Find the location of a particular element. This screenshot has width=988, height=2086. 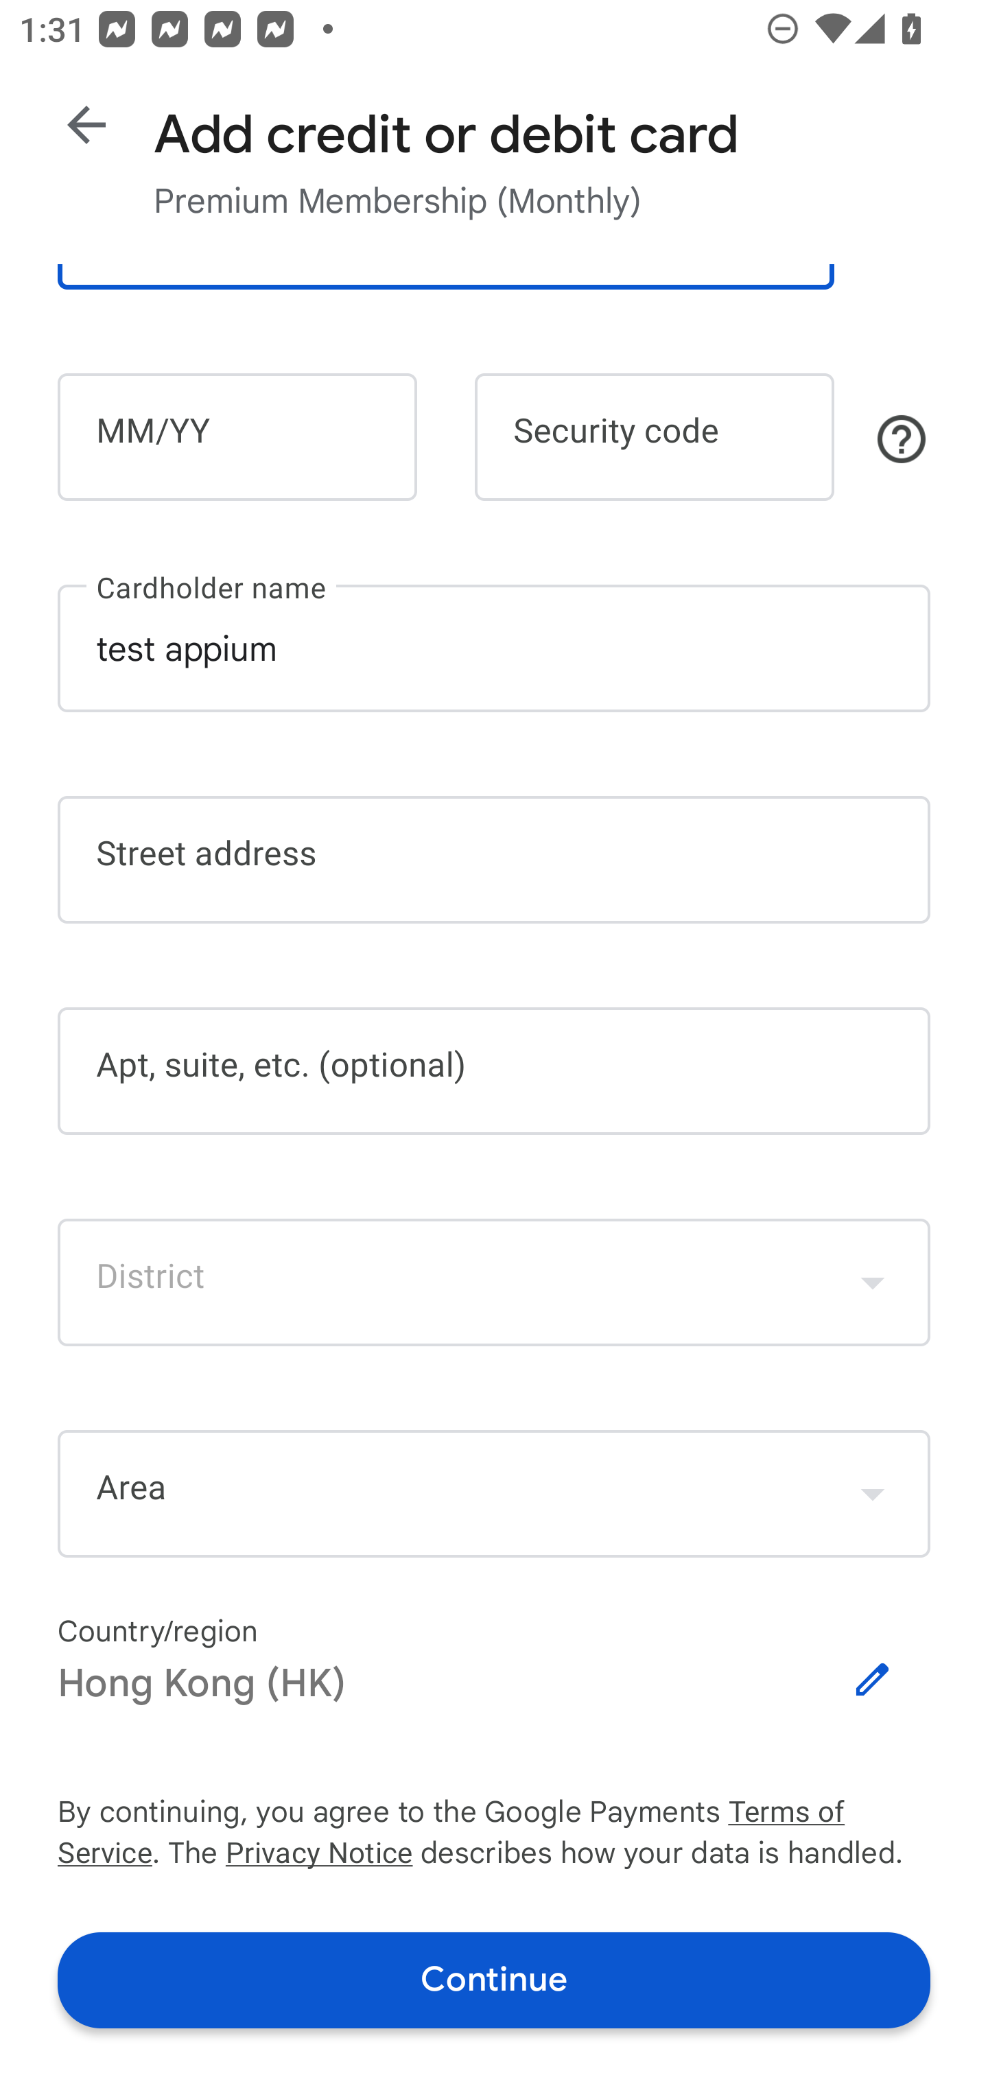

Show dropdown menu is located at coordinates (873, 1493).